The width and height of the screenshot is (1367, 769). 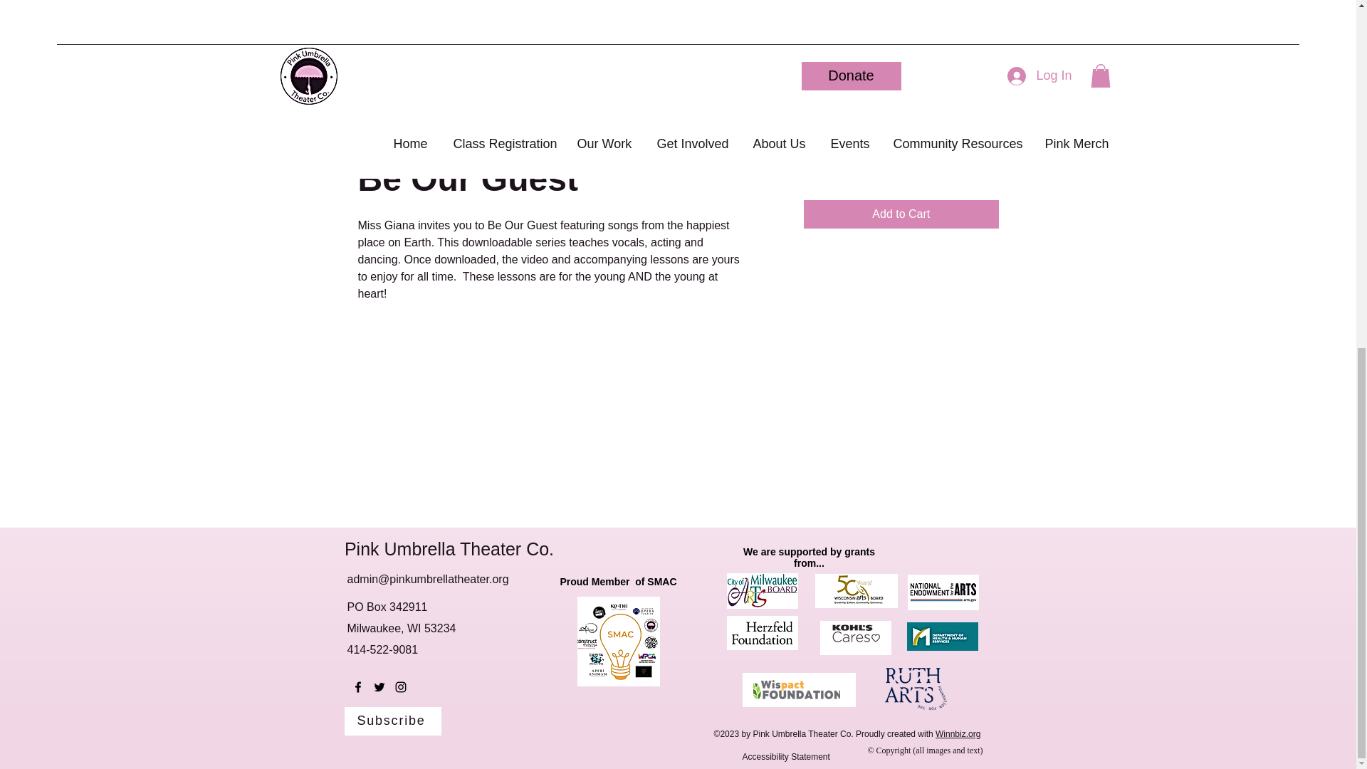 I want to click on Subscribe, so click(x=393, y=721).